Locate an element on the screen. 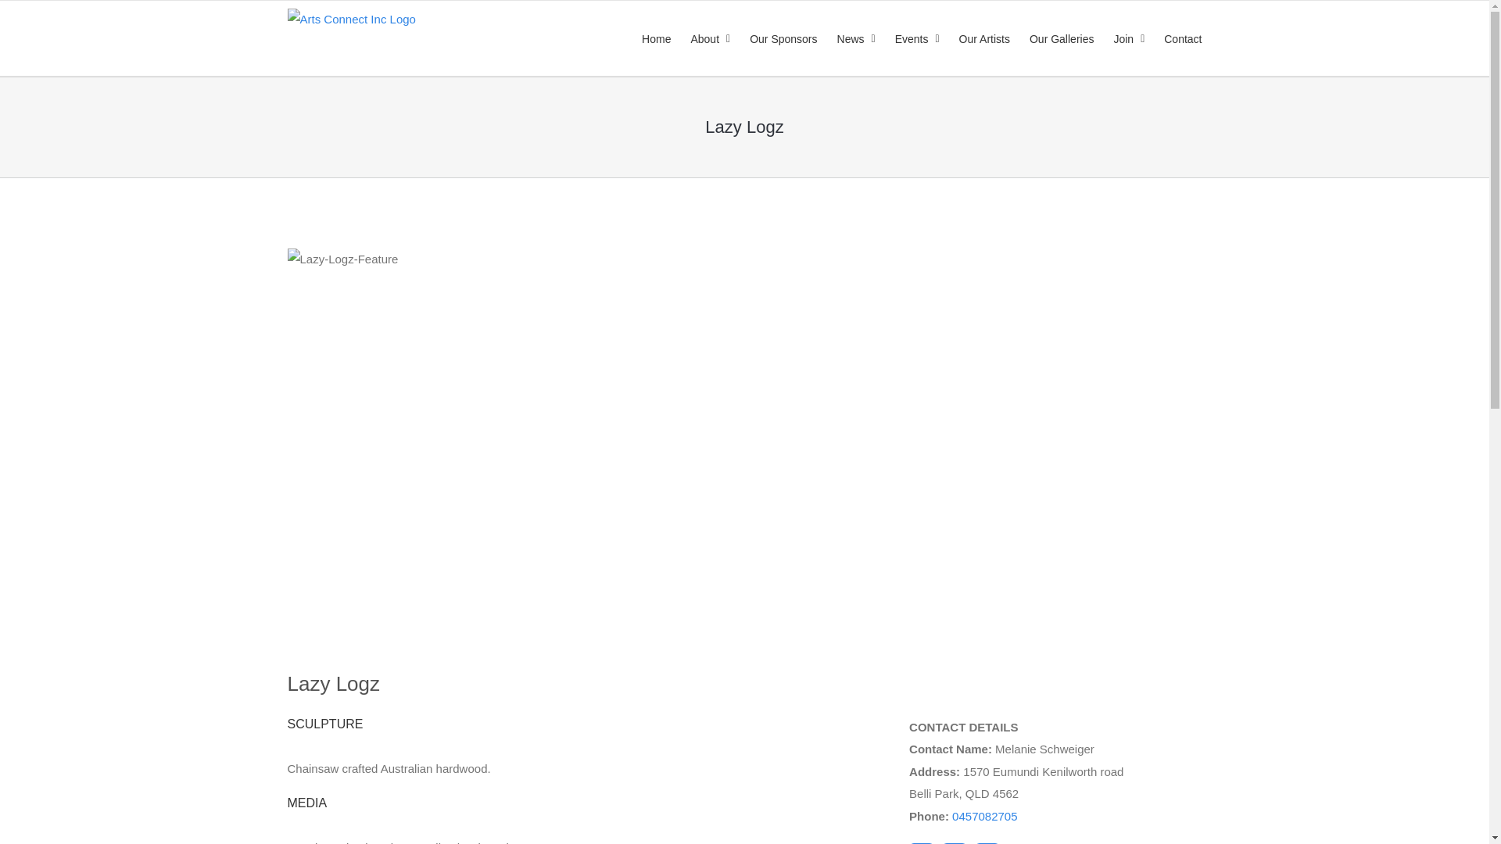 Image resolution: width=1501 pixels, height=844 pixels. Our Sponsors is located at coordinates (783, 38).